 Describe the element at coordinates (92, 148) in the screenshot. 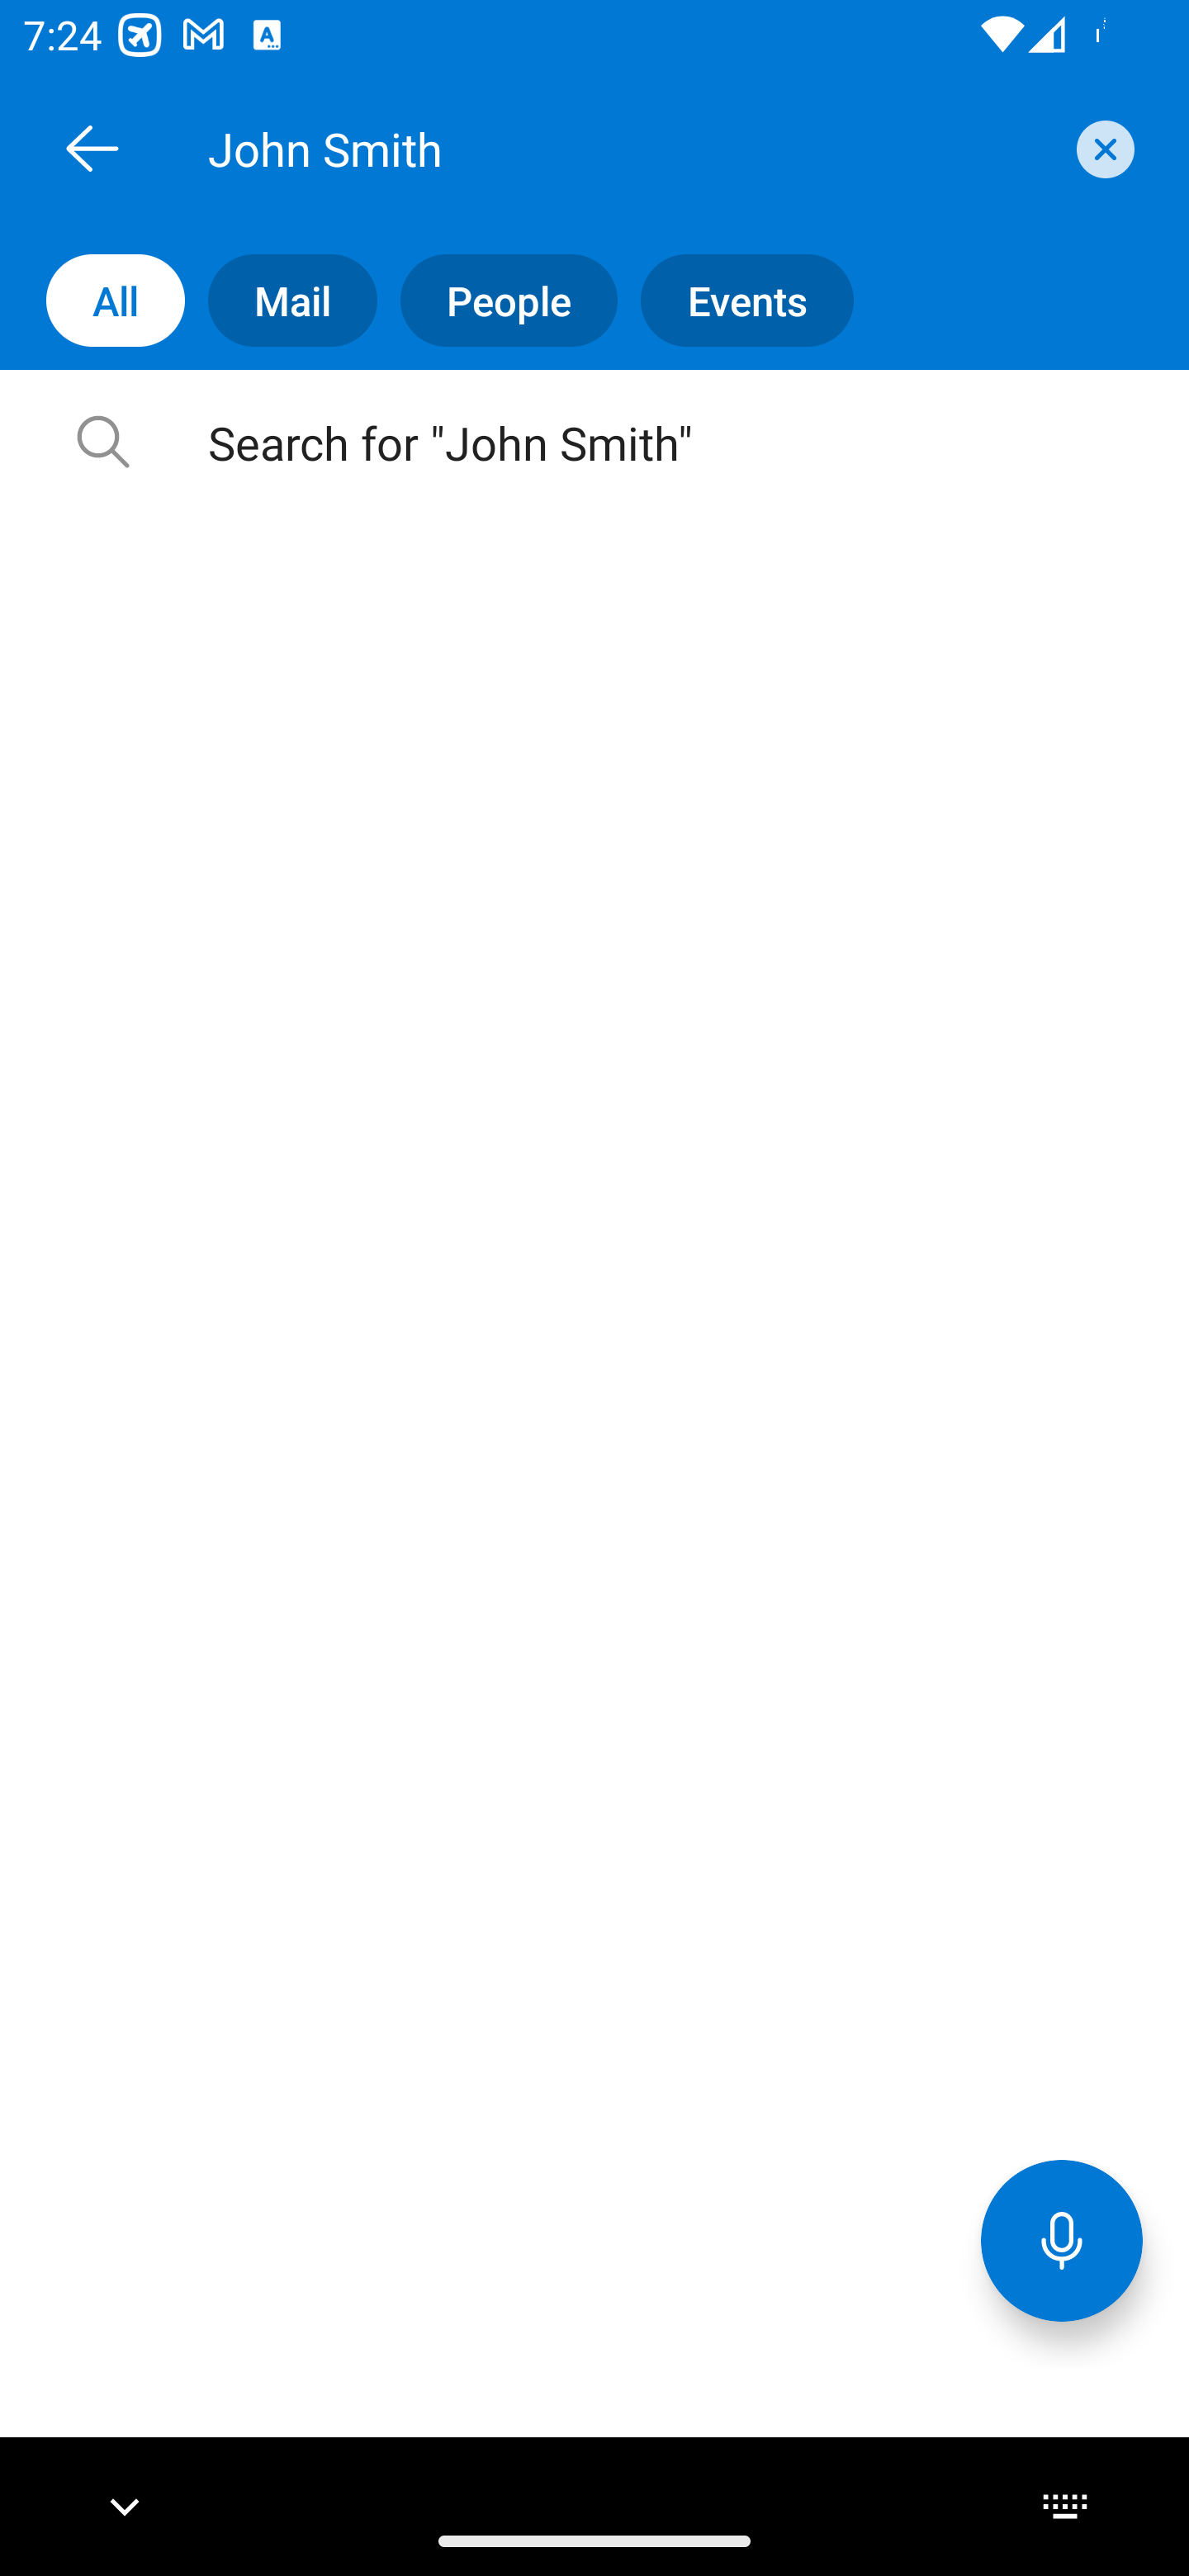

I see `Back` at that location.